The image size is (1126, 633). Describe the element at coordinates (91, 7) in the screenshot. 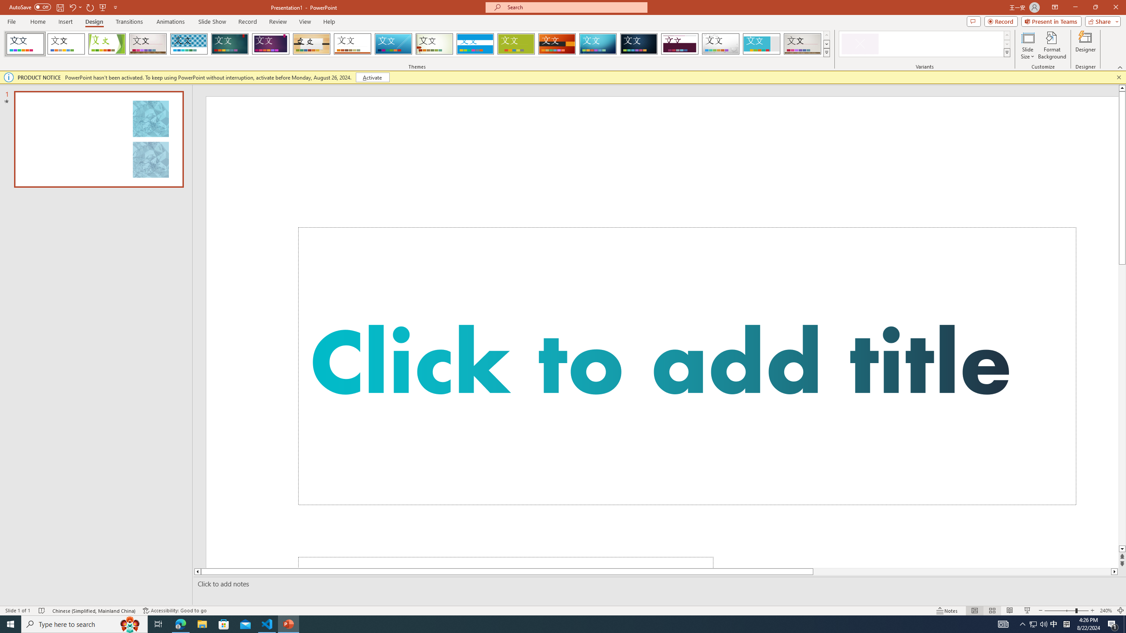

I see `Redo` at that location.